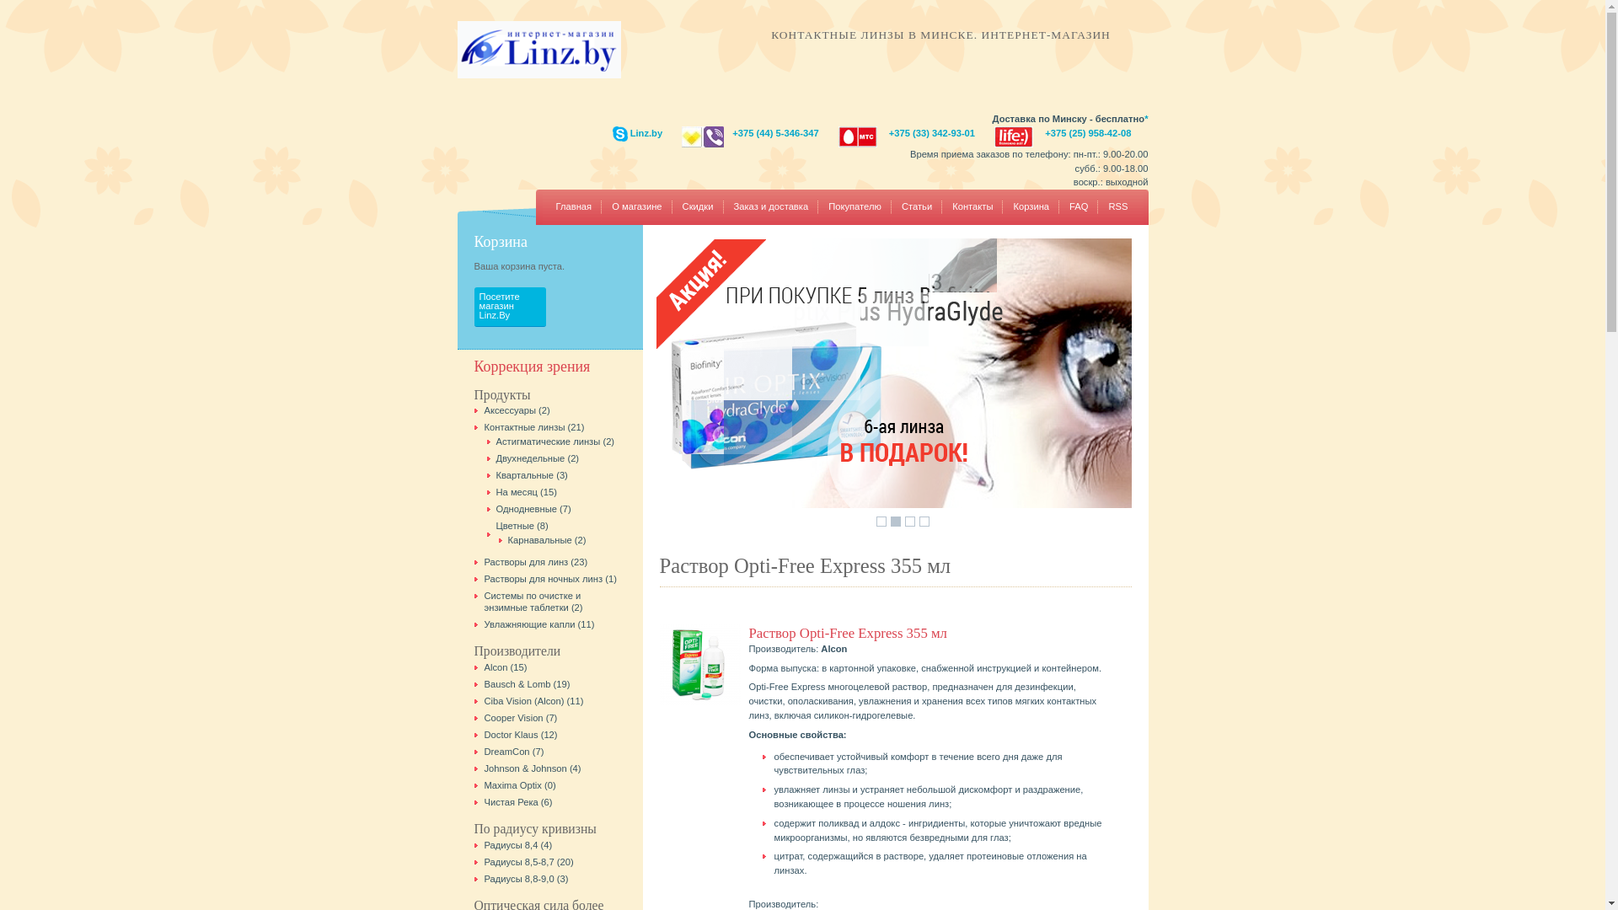  I want to click on Linz.by, so click(647, 133).